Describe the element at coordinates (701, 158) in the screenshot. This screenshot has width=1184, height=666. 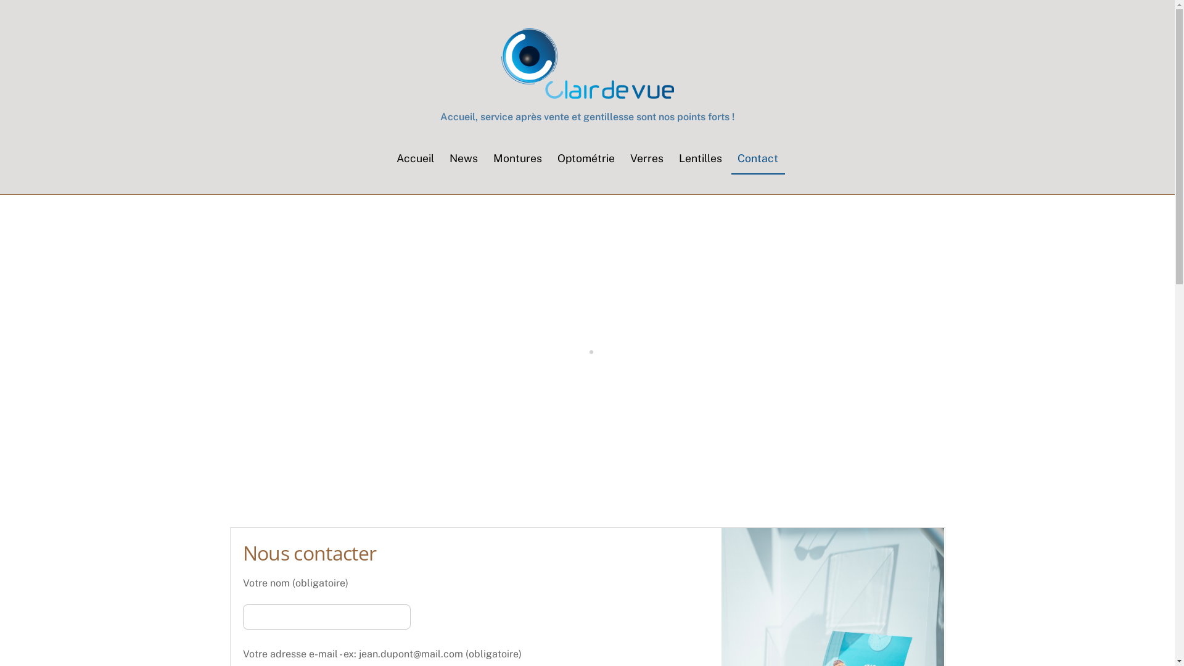
I see `Lentilles` at that location.